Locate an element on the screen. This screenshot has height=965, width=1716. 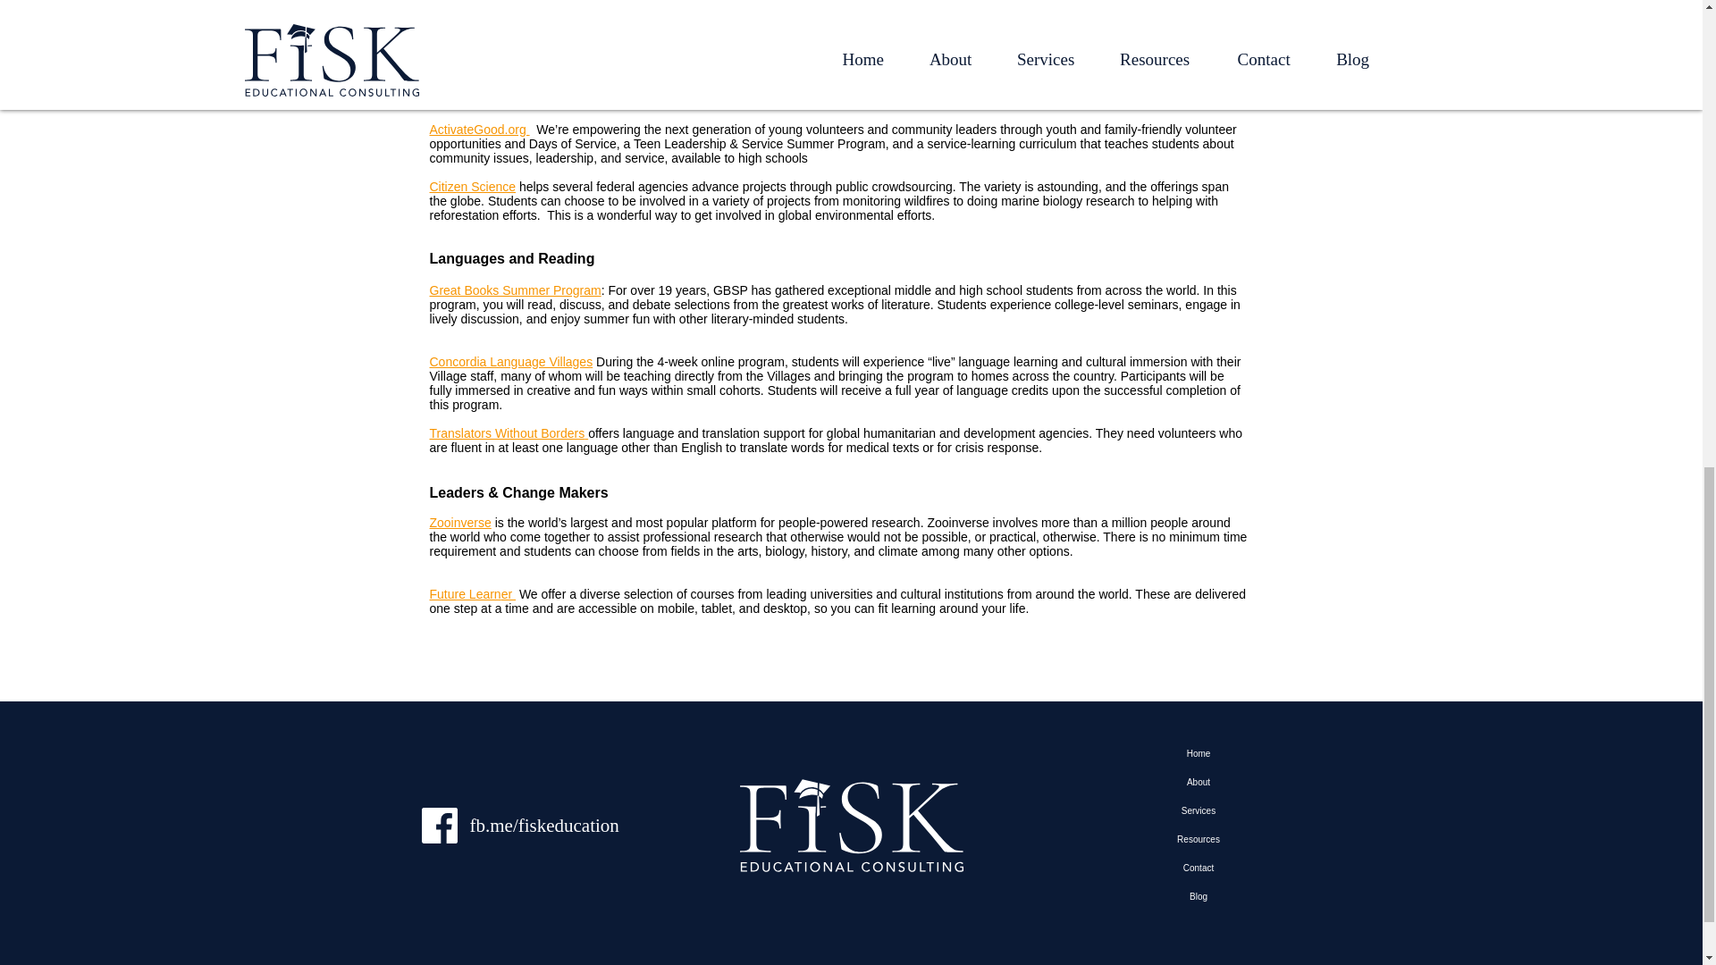
Translators Without Borders is located at coordinates (507, 432).